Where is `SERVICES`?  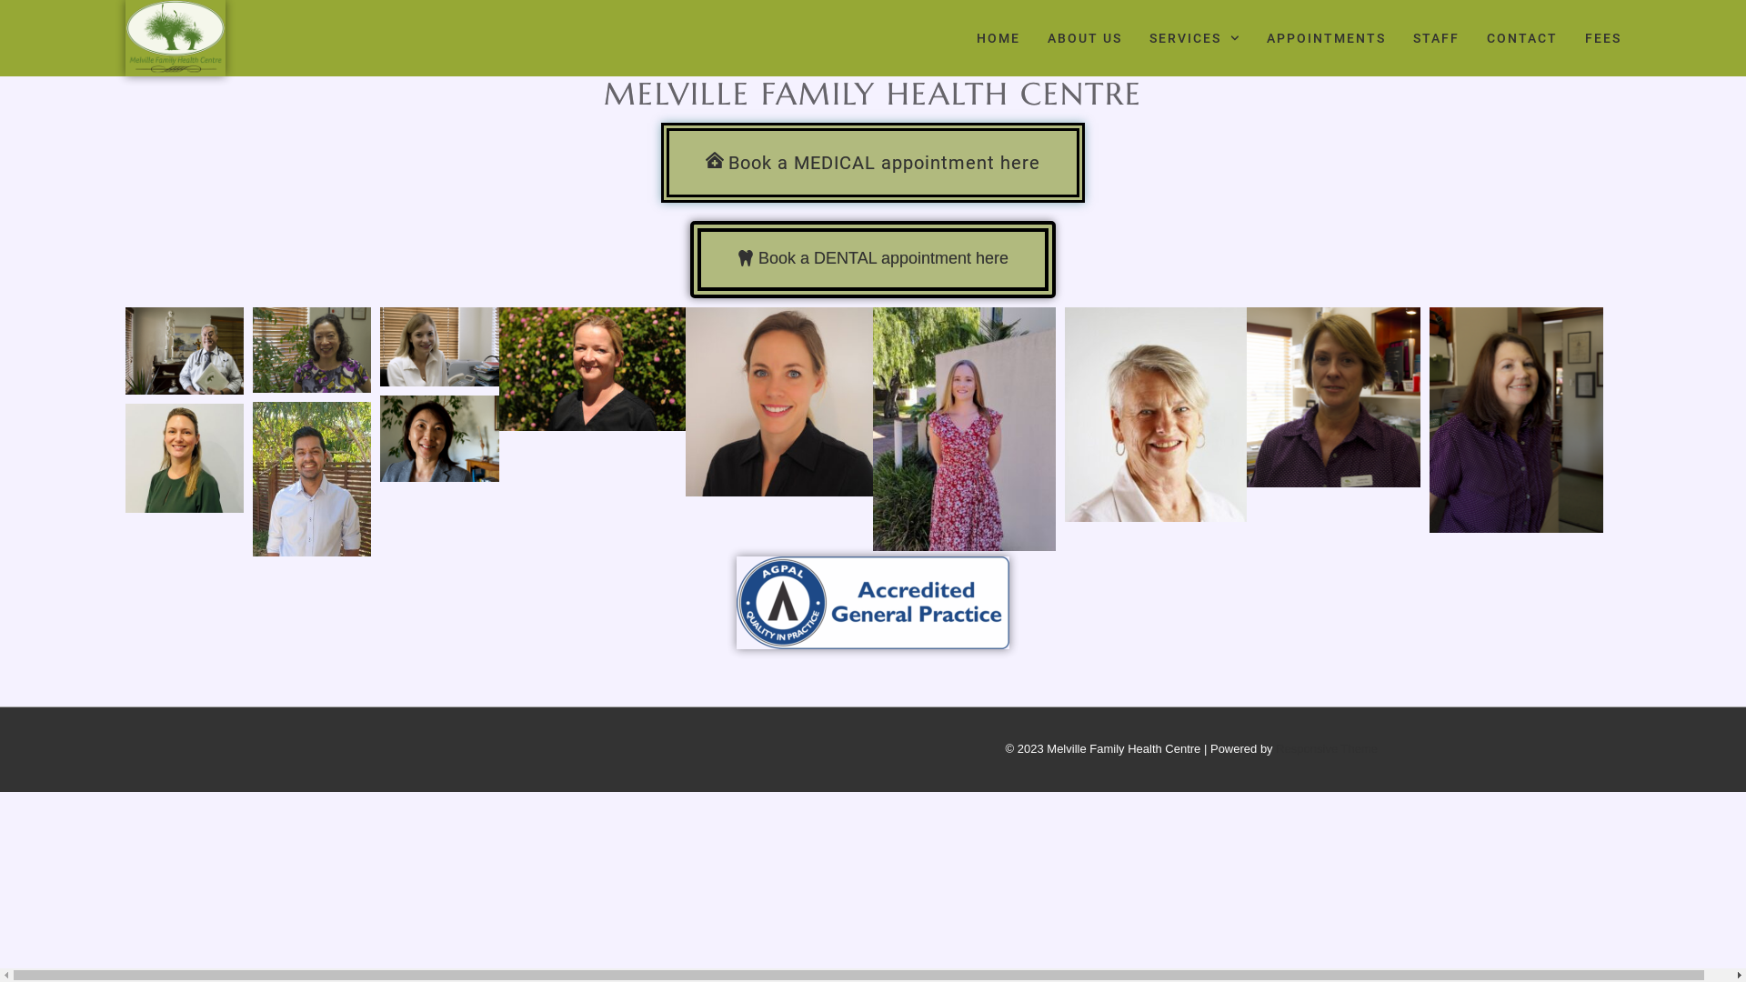 SERVICES is located at coordinates (1195, 38).